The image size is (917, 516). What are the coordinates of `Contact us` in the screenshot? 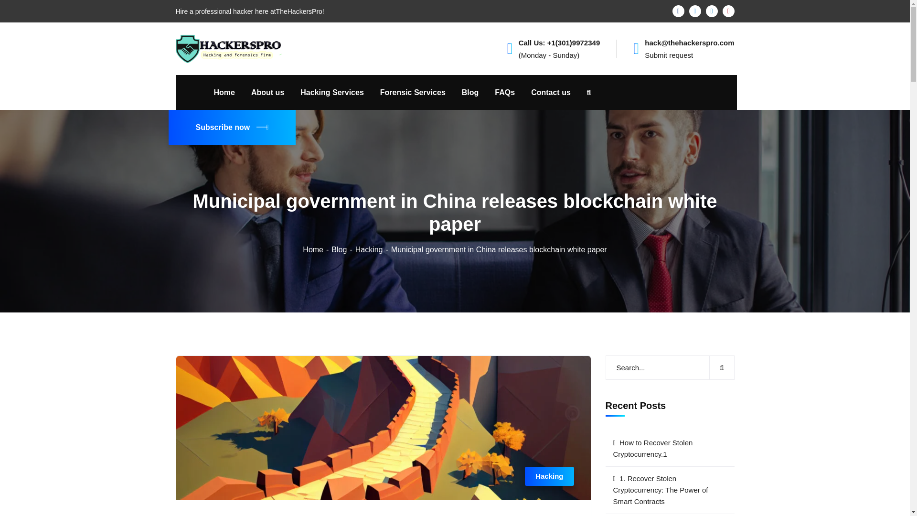 It's located at (550, 92).